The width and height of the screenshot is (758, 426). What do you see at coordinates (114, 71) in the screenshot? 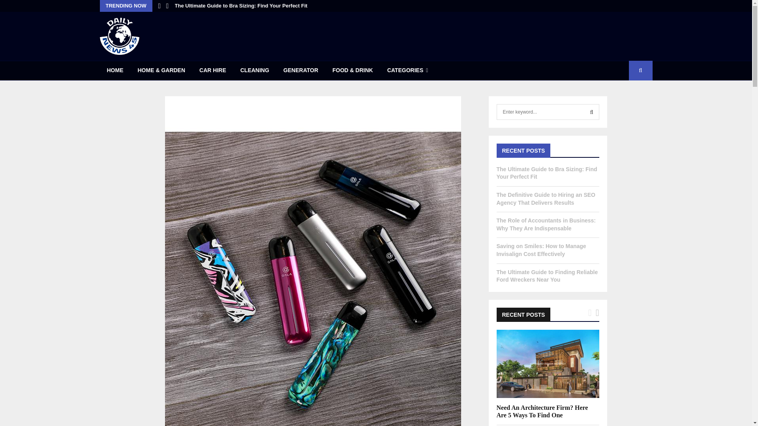
I see `Home` at bounding box center [114, 71].